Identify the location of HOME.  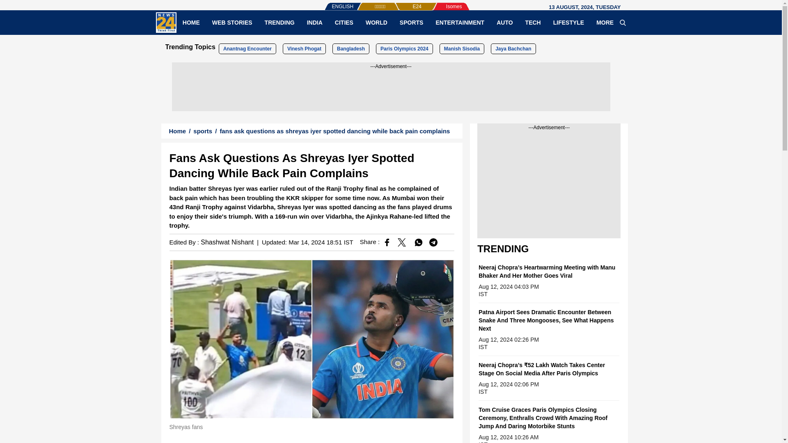
(191, 22).